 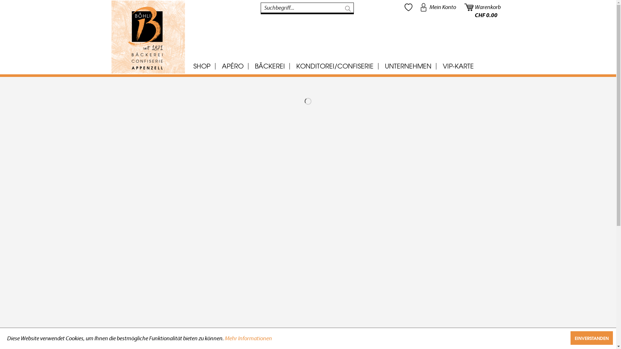 What do you see at coordinates (408, 66) in the screenshot?
I see `UNTERNEHMEN` at bounding box center [408, 66].